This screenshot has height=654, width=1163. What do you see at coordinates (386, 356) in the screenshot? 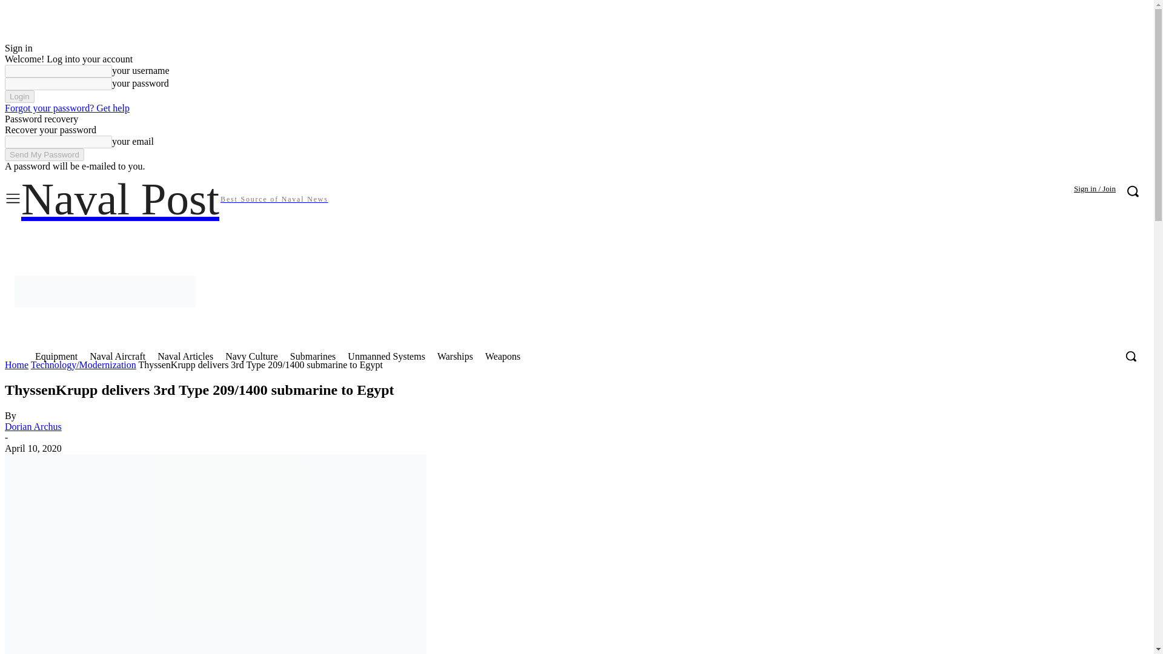
I see `Home` at bounding box center [386, 356].